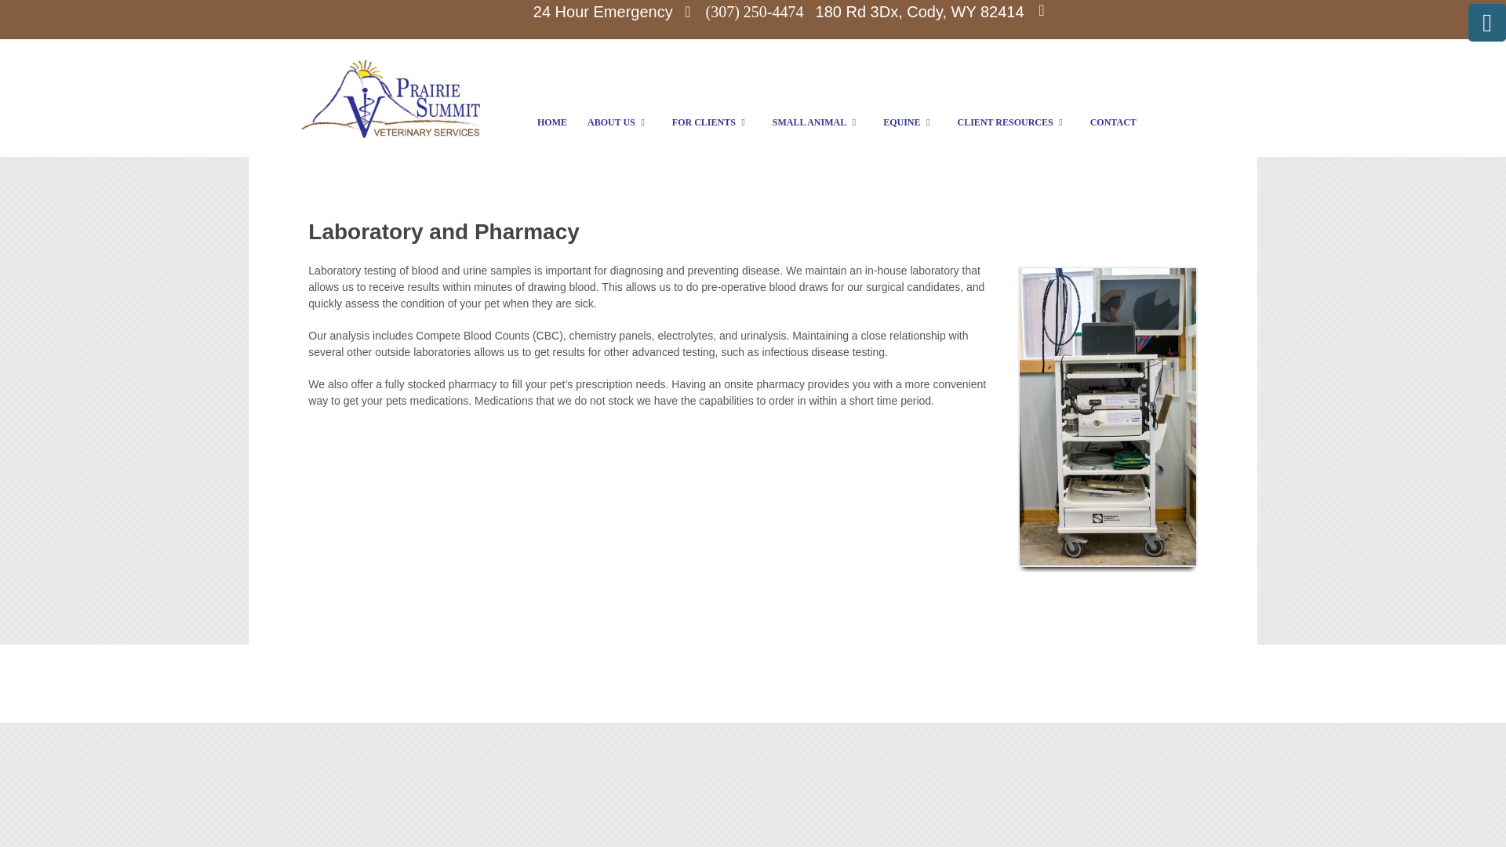  Describe the element at coordinates (753, 700) in the screenshot. I see `Accessibility` at that location.